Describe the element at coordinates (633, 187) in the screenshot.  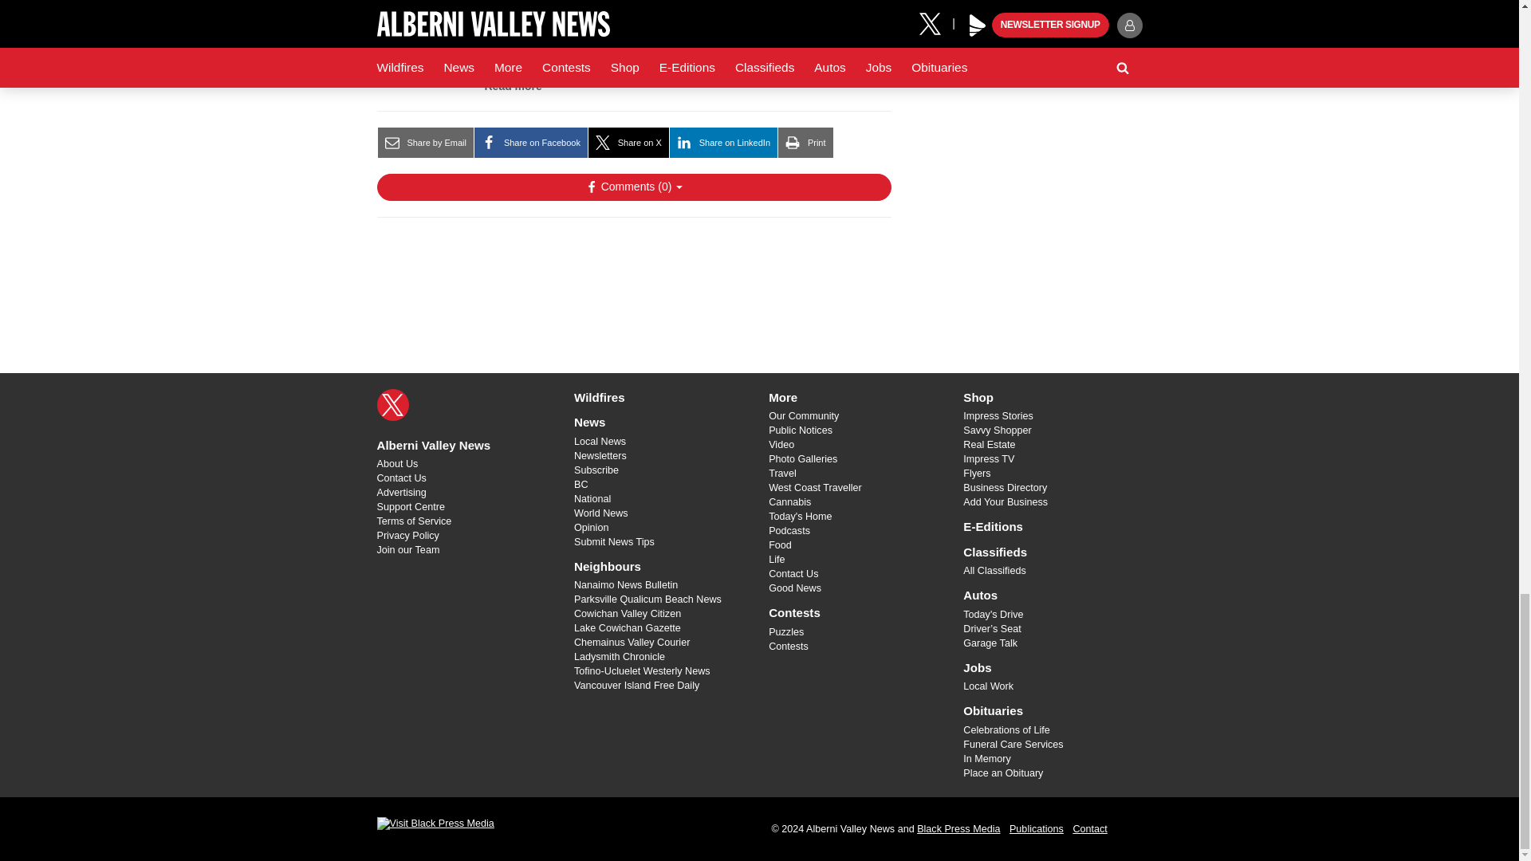
I see `Show Comments` at that location.